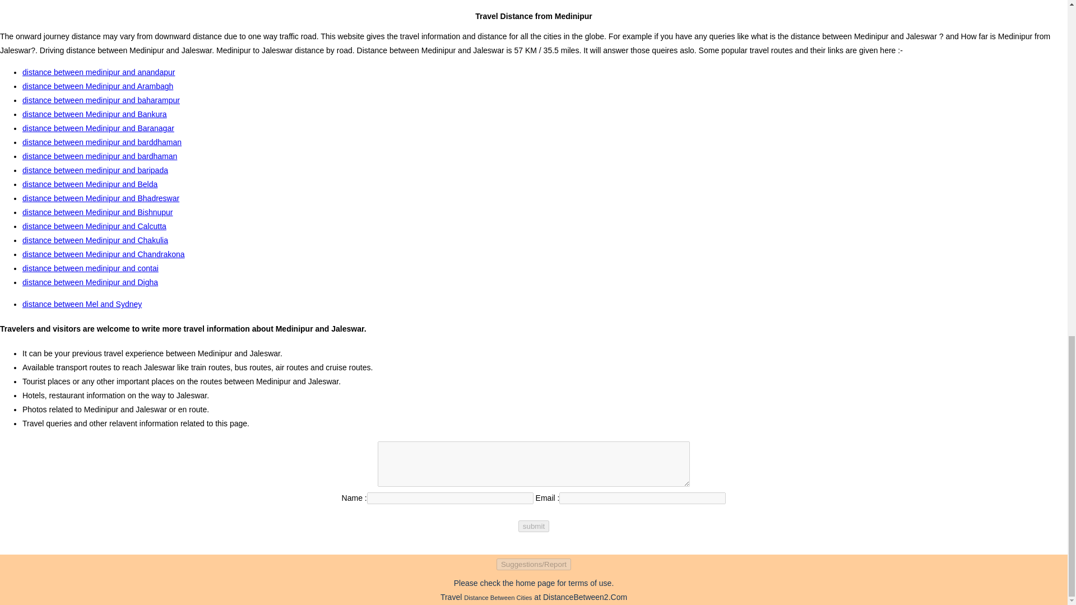  Describe the element at coordinates (82, 304) in the screenshot. I see `distance between Mel and Sydney` at that location.